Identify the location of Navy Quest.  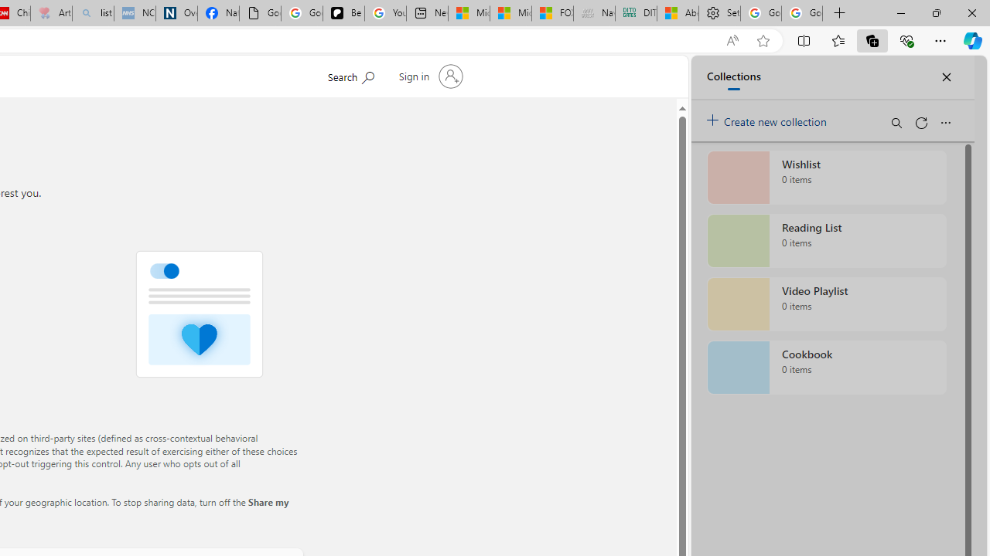
(594, 14).